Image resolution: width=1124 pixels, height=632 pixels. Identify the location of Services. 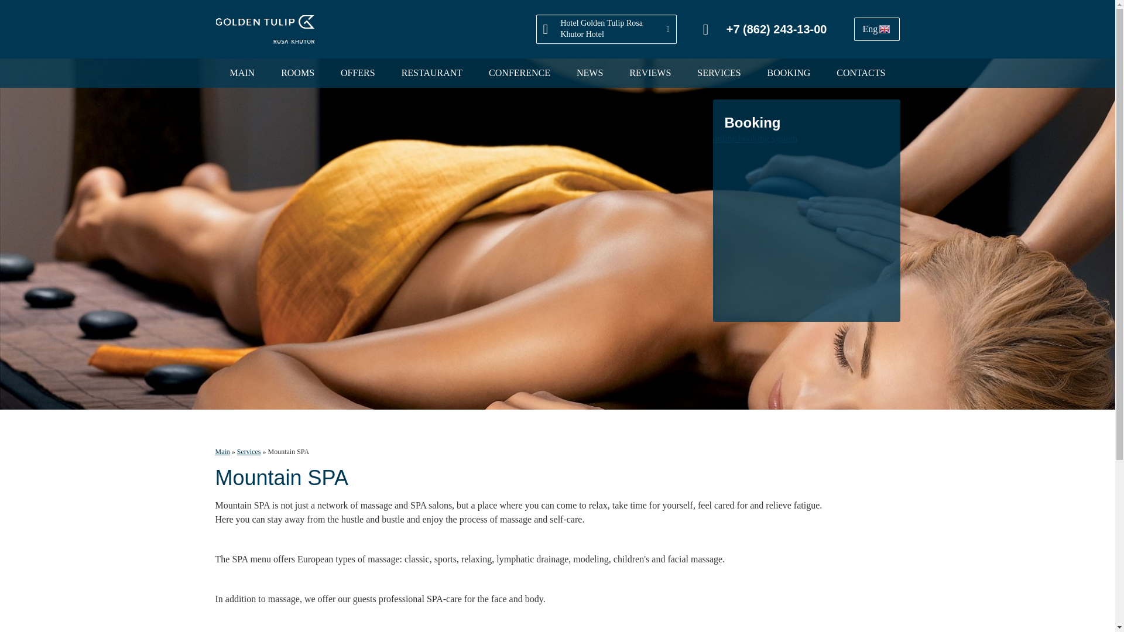
(249, 451).